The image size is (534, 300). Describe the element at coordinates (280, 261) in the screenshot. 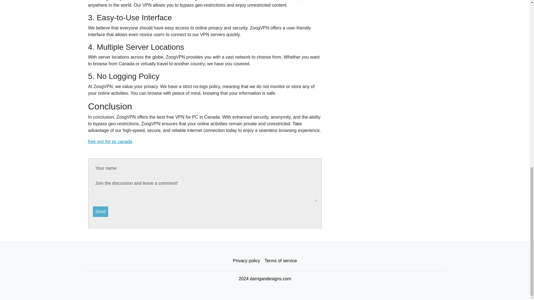

I see `Terms of service` at that location.